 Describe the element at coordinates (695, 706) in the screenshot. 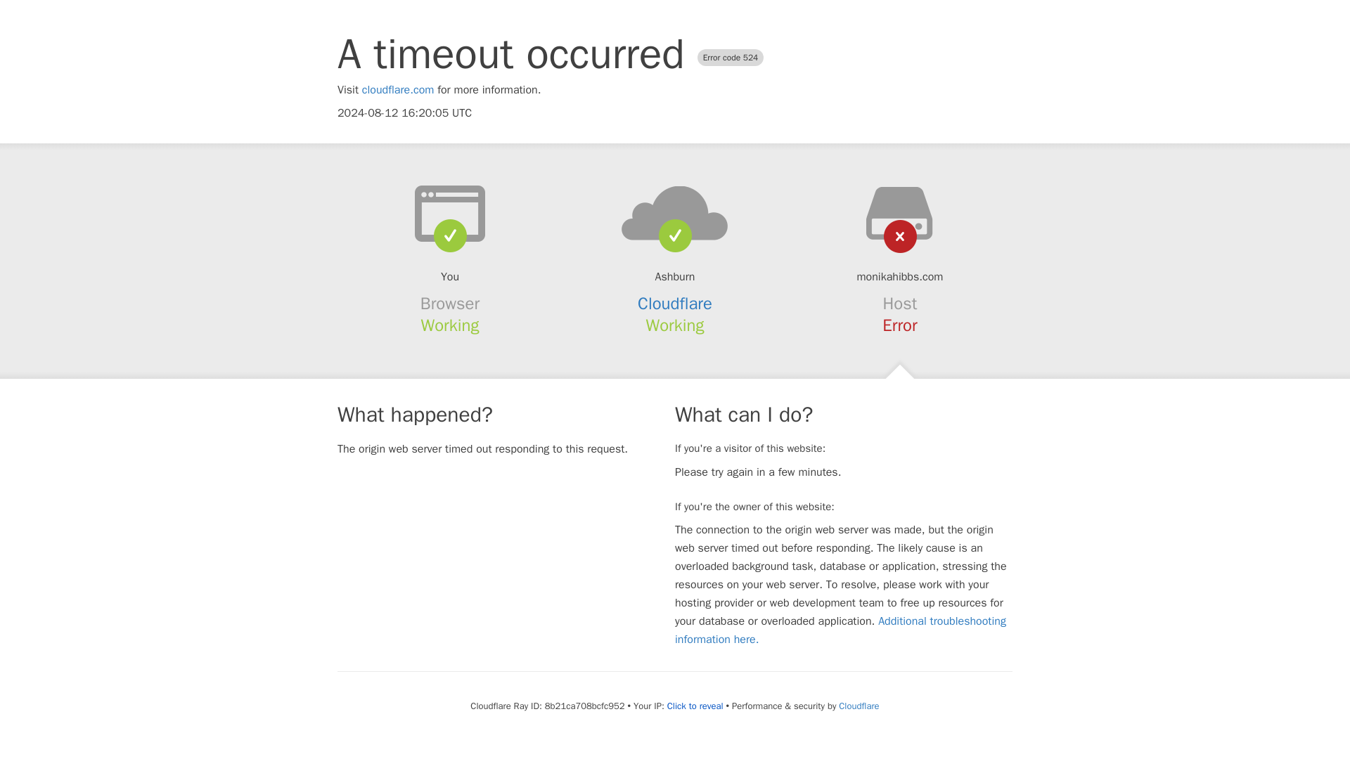

I see `Click to reveal` at that location.